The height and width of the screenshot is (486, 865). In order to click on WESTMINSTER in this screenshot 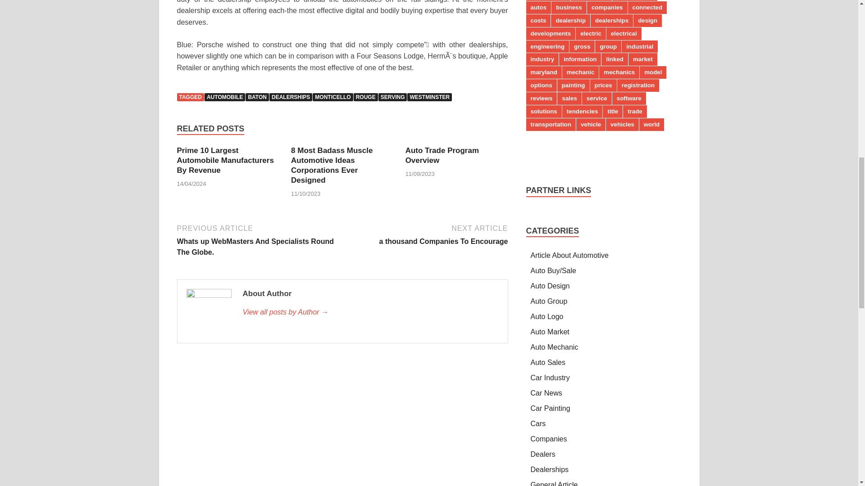, I will do `click(429, 97)`.